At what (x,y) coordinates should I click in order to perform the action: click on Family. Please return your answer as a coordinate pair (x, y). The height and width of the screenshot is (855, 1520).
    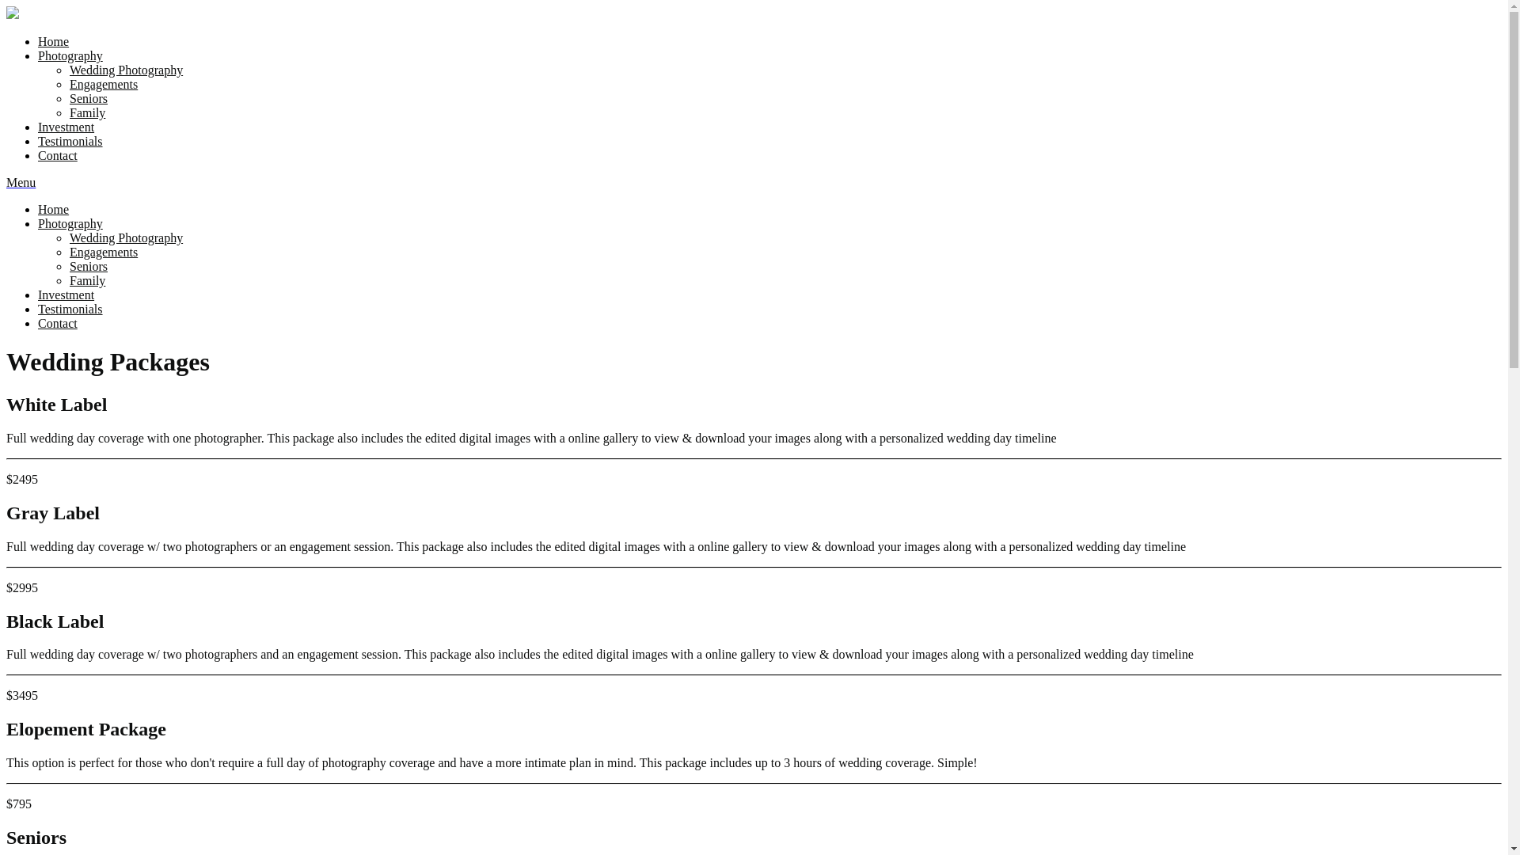
    Looking at the image, I should click on (87, 280).